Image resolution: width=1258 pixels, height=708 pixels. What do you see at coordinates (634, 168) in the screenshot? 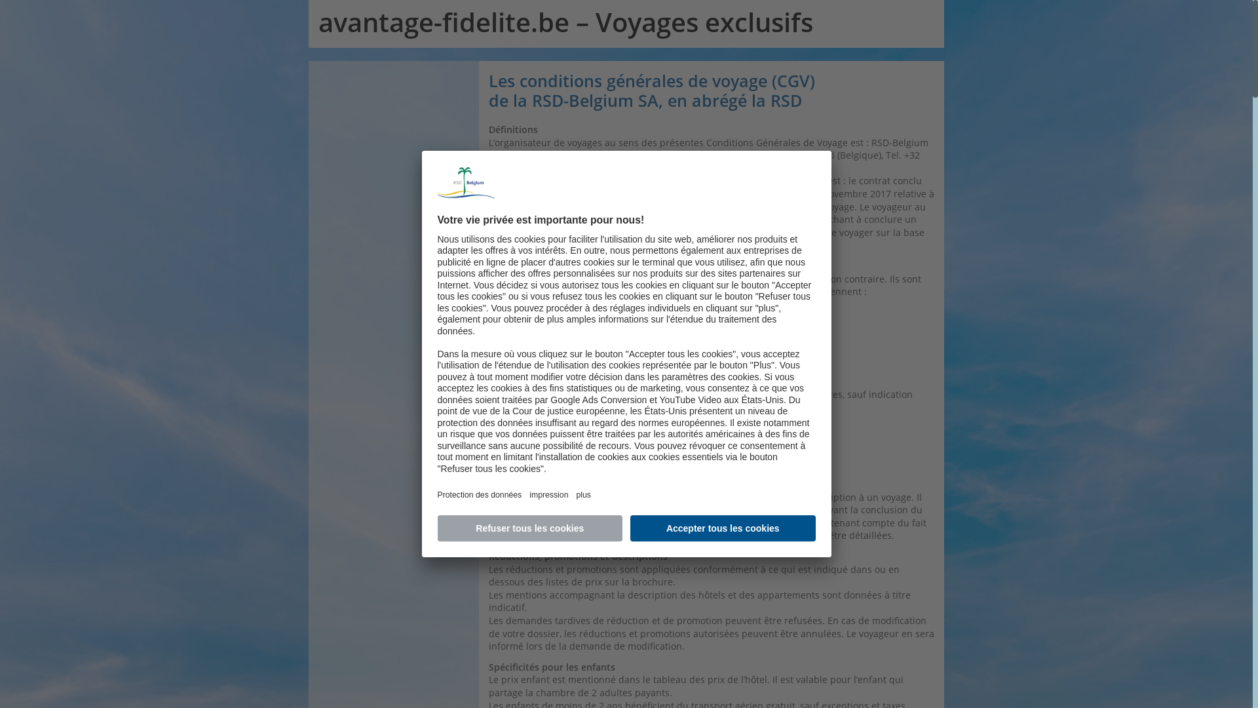
I see `info@fr.rsd-belgium.be` at bounding box center [634, 168].